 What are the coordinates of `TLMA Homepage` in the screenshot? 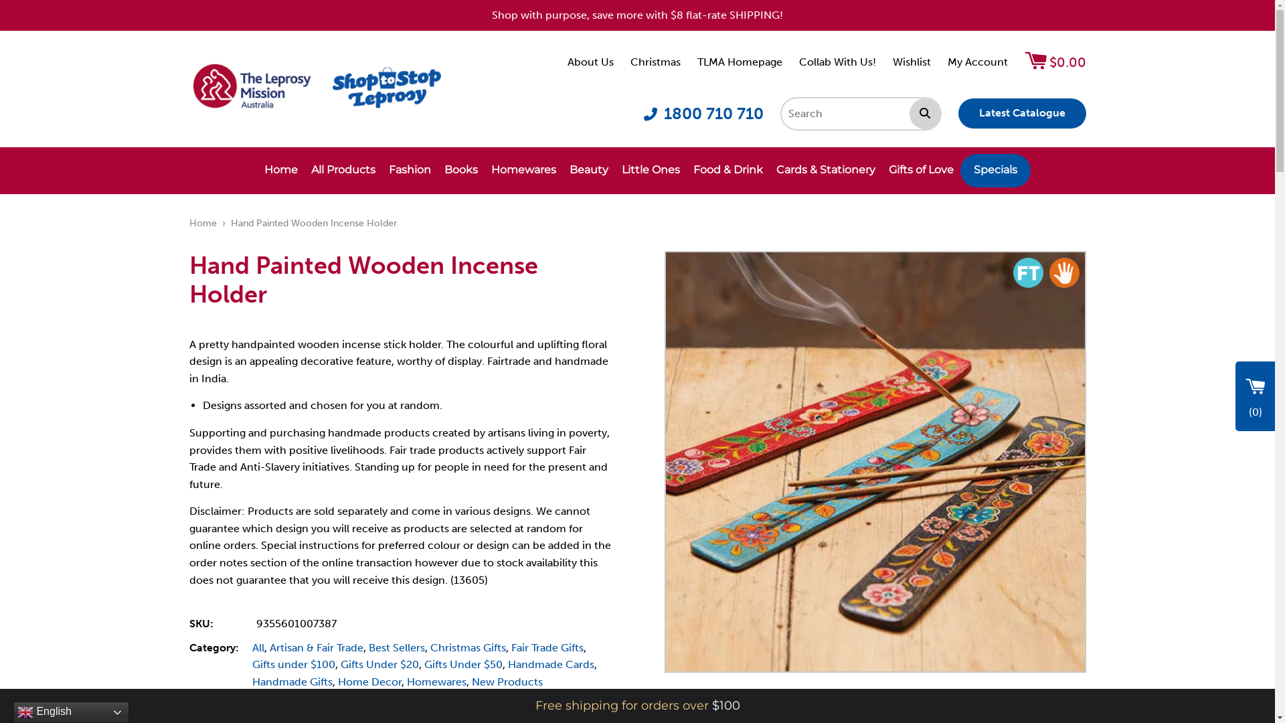 It's located at (740, 62).